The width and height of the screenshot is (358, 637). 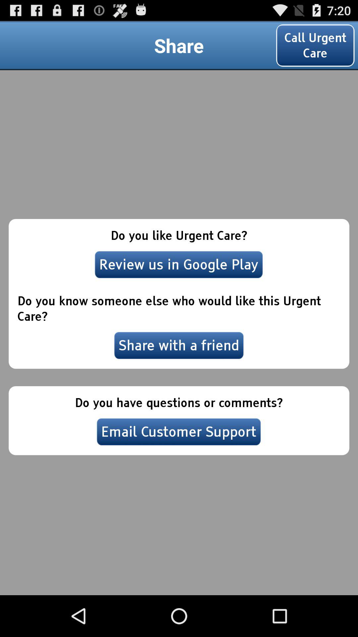 What do you see at coordinates (179, 432) in the screenshot?
I see `launch email customer support item` at bounding box center [179, 432].